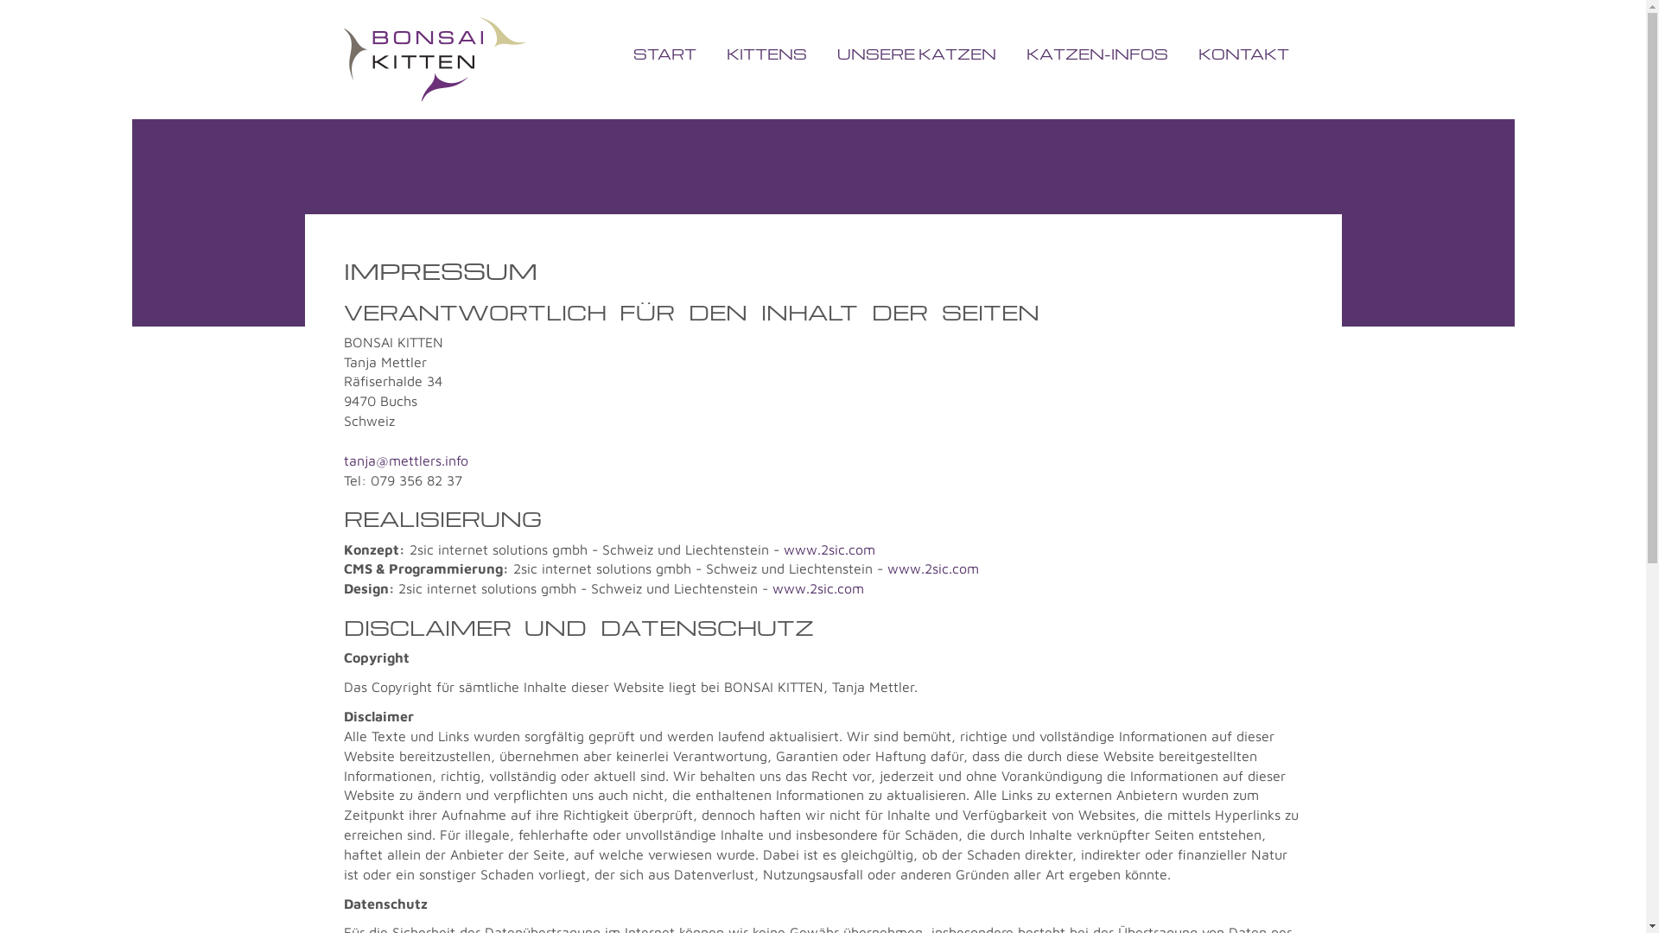 The image size is (1659, 933). What do you see at coordinates (917, 54) in the screenshot?
I see `UNSERE KATZEN` at bounding box center [917, 54].